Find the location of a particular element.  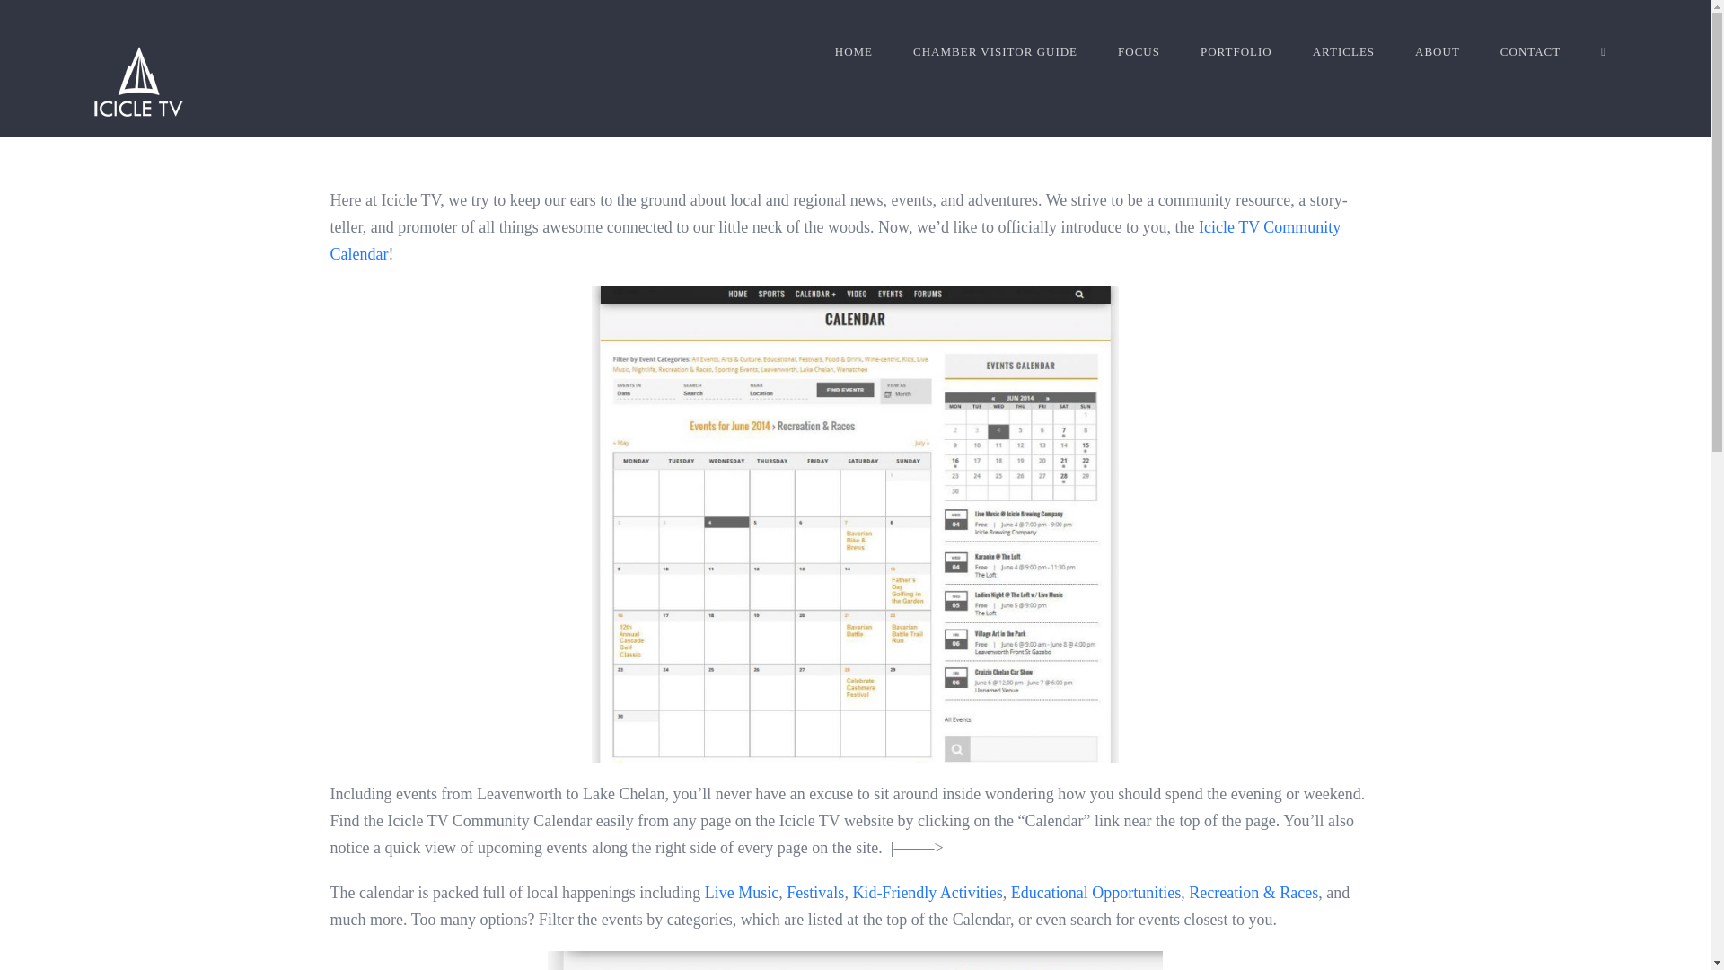

Educational Opportunities is located at coordinates (1095, 893).